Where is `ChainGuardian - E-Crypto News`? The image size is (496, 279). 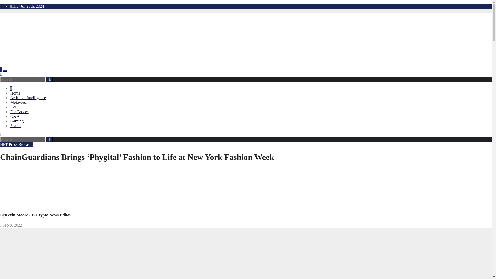
ChainGuardian - E-Crypto News is located at coordinates (129, 253).